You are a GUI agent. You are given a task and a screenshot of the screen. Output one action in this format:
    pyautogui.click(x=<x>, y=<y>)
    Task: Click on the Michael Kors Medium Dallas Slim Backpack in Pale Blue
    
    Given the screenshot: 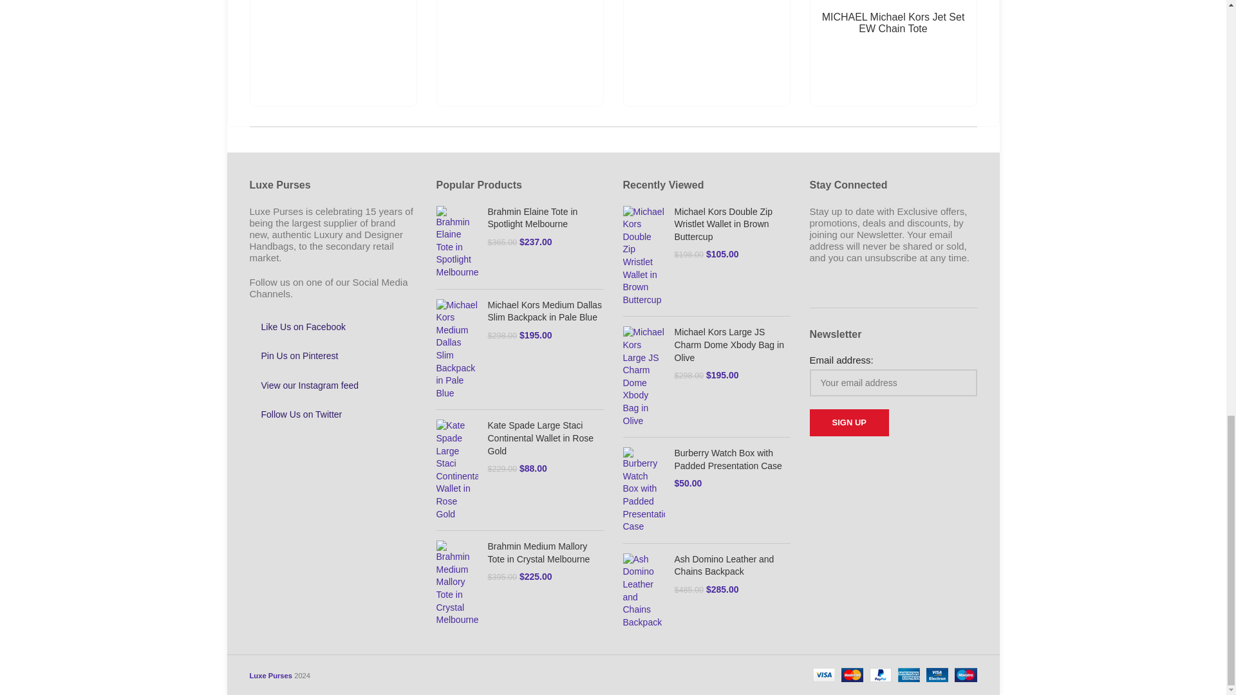 What is the action you would take?
    pyautogui.click(x=546, y=311)
    